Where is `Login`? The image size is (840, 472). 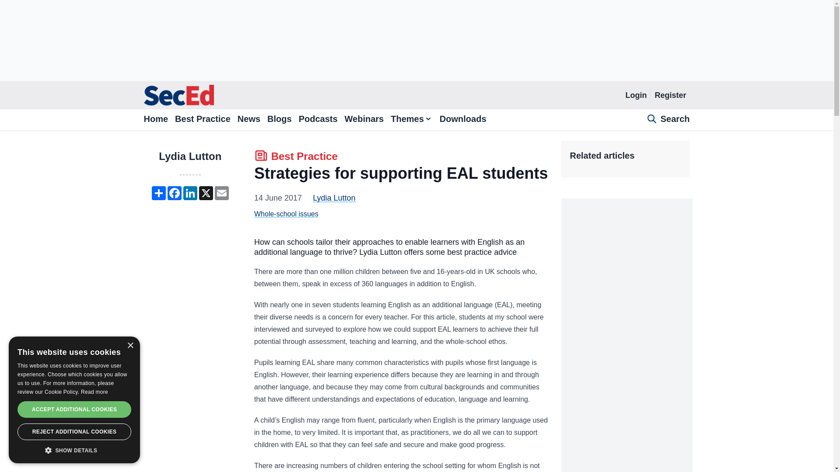 Login is located at coordinates (334, 198).